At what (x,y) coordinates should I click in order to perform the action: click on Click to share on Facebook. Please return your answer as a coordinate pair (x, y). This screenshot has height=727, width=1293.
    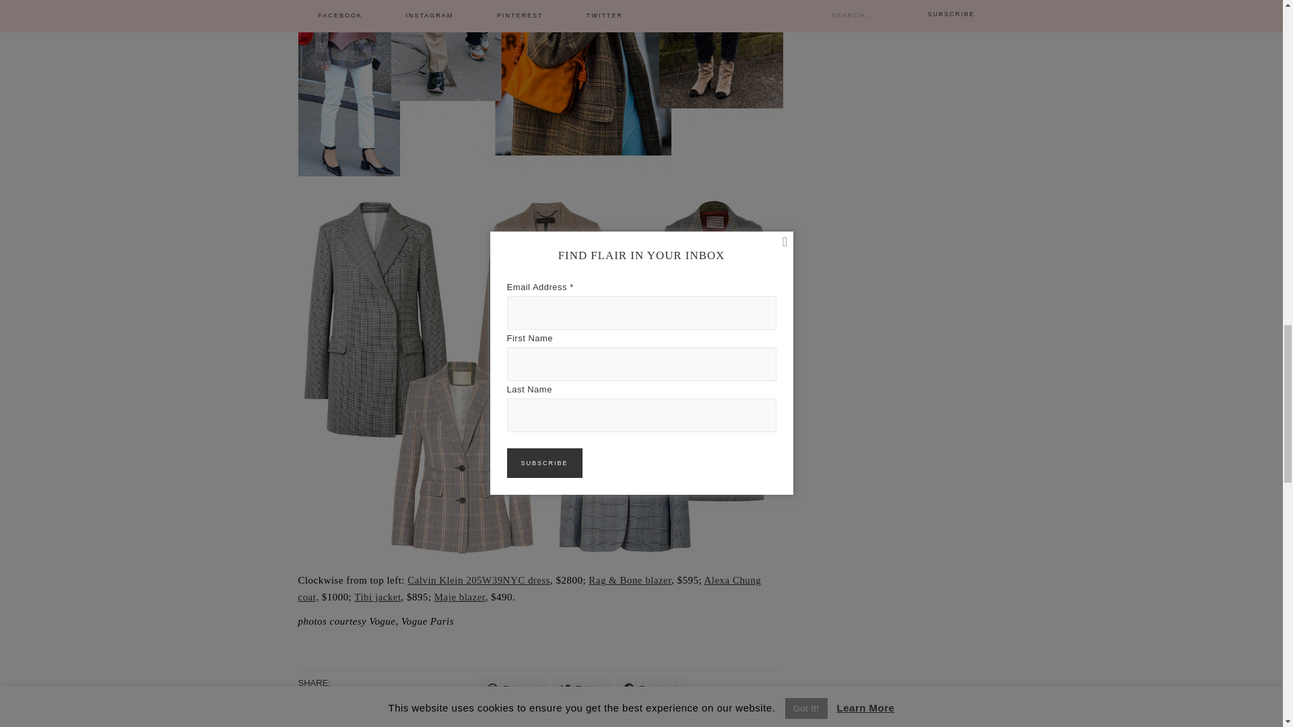
    Looking at the image, I should click on (652, 689).